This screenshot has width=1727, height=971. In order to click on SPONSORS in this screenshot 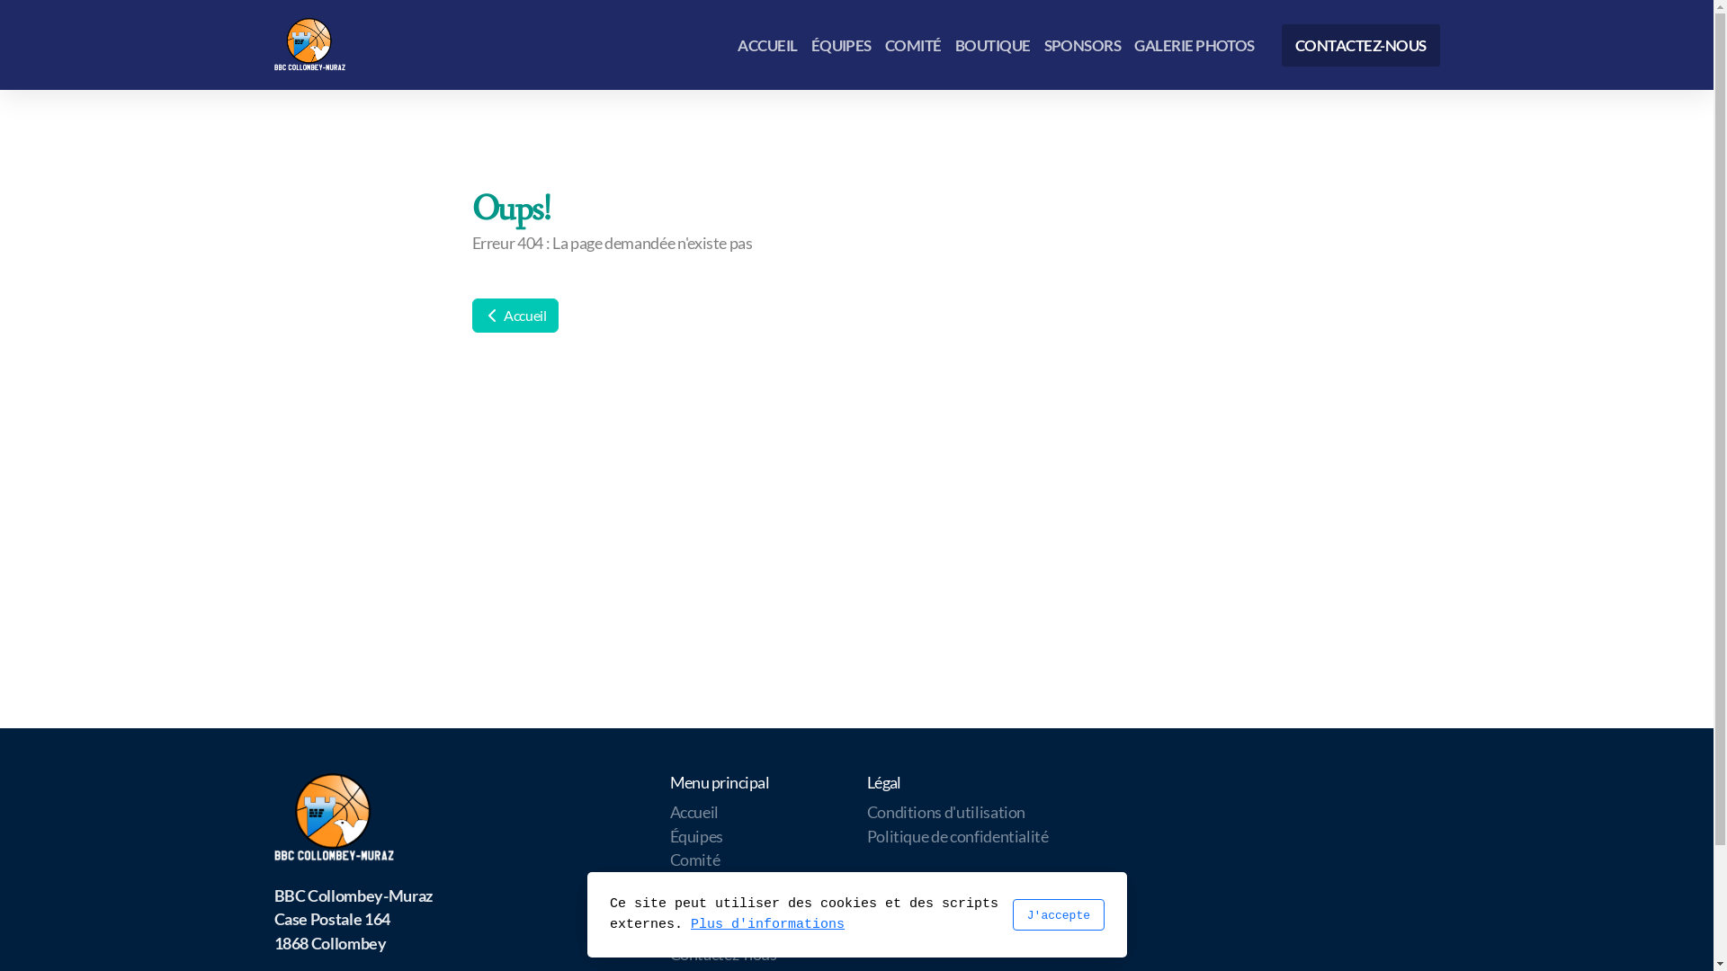, I will do `click(1082, 45)`.